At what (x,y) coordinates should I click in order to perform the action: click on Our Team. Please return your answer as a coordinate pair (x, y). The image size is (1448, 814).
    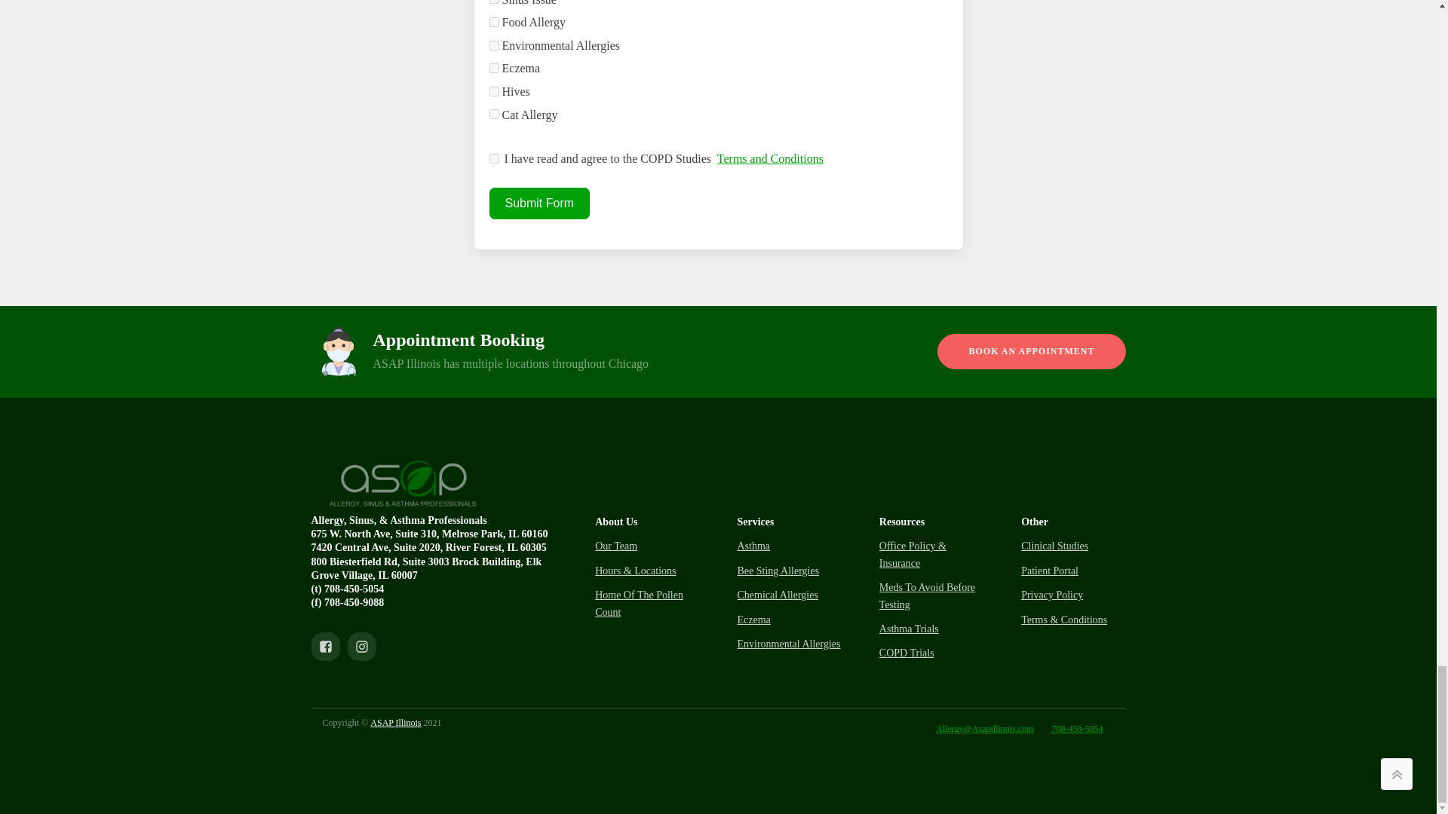
    Looking at the image, I should click on (615, 546).